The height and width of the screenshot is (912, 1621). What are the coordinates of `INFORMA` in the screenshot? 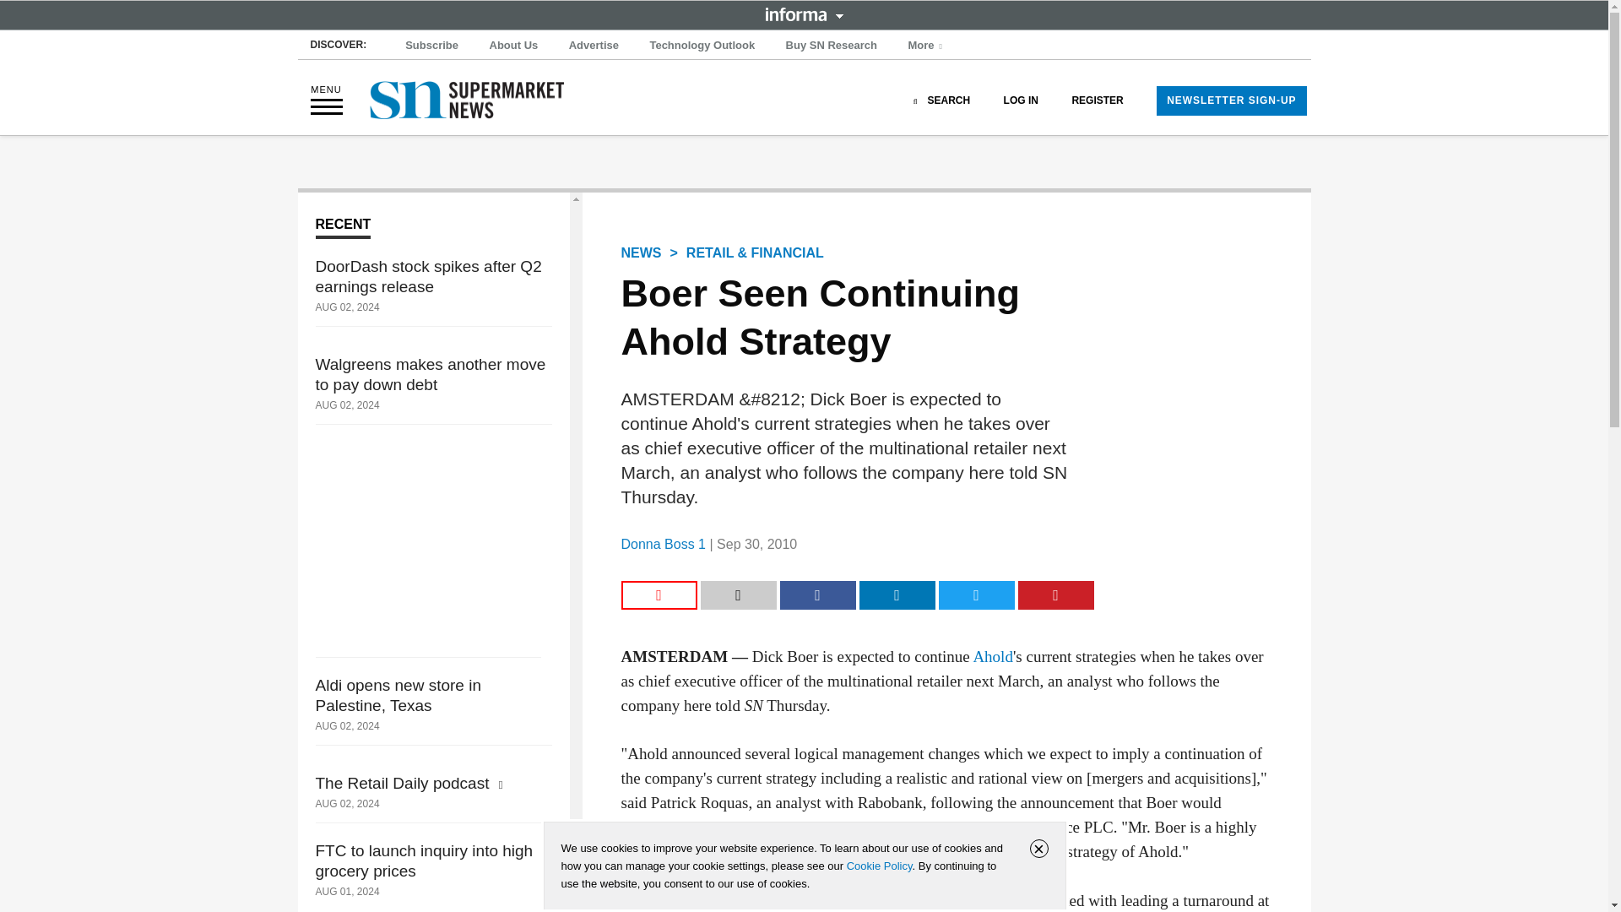 It's located at (804, 14).